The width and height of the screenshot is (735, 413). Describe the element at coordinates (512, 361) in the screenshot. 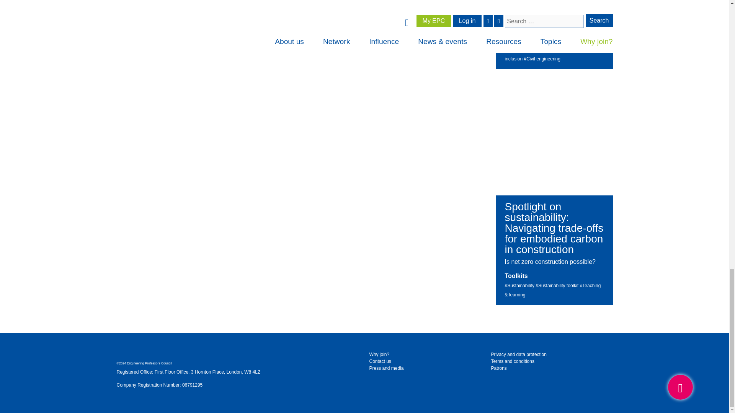

I see `Terms and conditions` at that location.